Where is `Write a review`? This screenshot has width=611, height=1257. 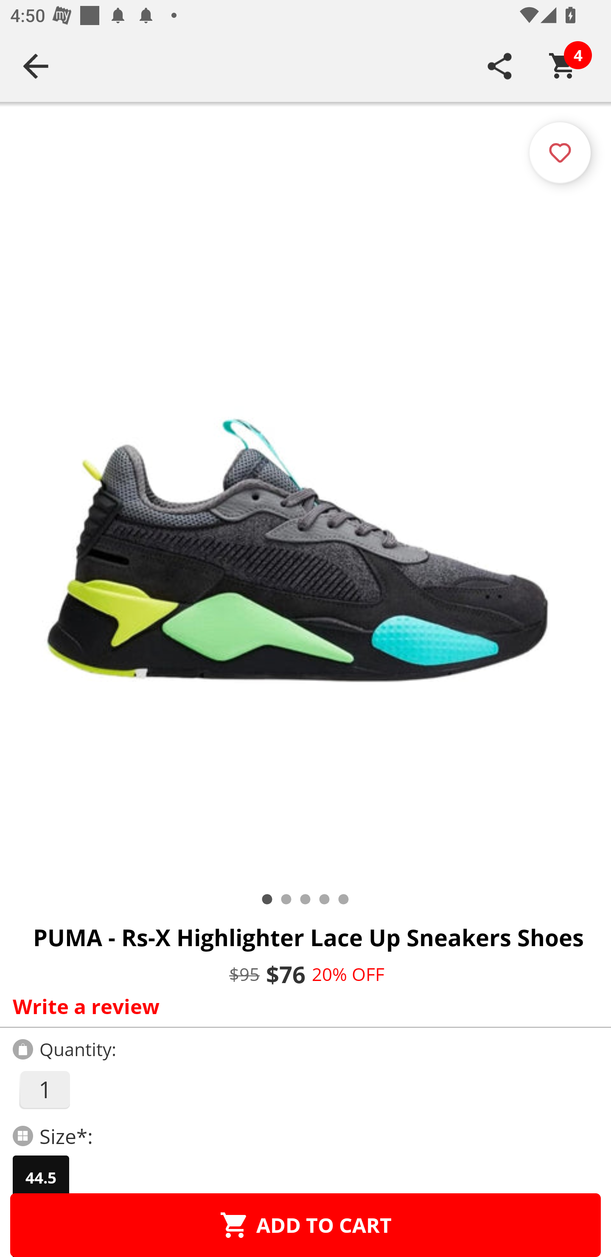
Write a review is located at coordinates (302, 1006).